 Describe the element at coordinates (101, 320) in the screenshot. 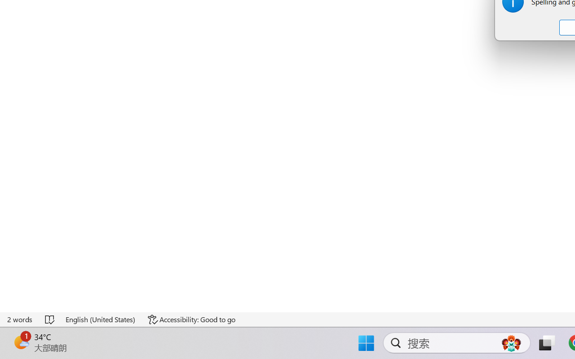

I see `Language English (United States)` at that location.